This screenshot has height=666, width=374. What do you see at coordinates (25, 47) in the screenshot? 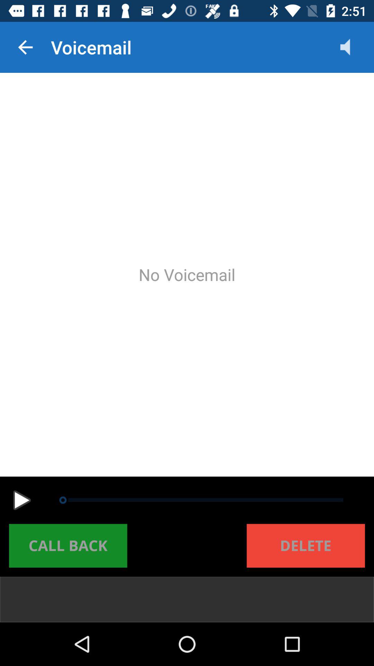
I see `press icon above the no voicemail item` at bounding box center [25, 47].